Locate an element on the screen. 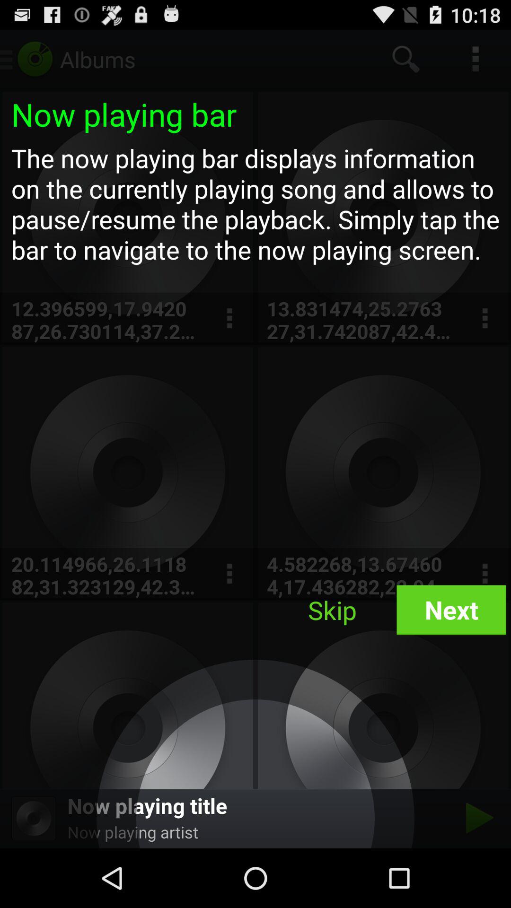 Image resolution: width=511 pixels, height=908 pixels. click to play songs is located at coordinates (477, 818).